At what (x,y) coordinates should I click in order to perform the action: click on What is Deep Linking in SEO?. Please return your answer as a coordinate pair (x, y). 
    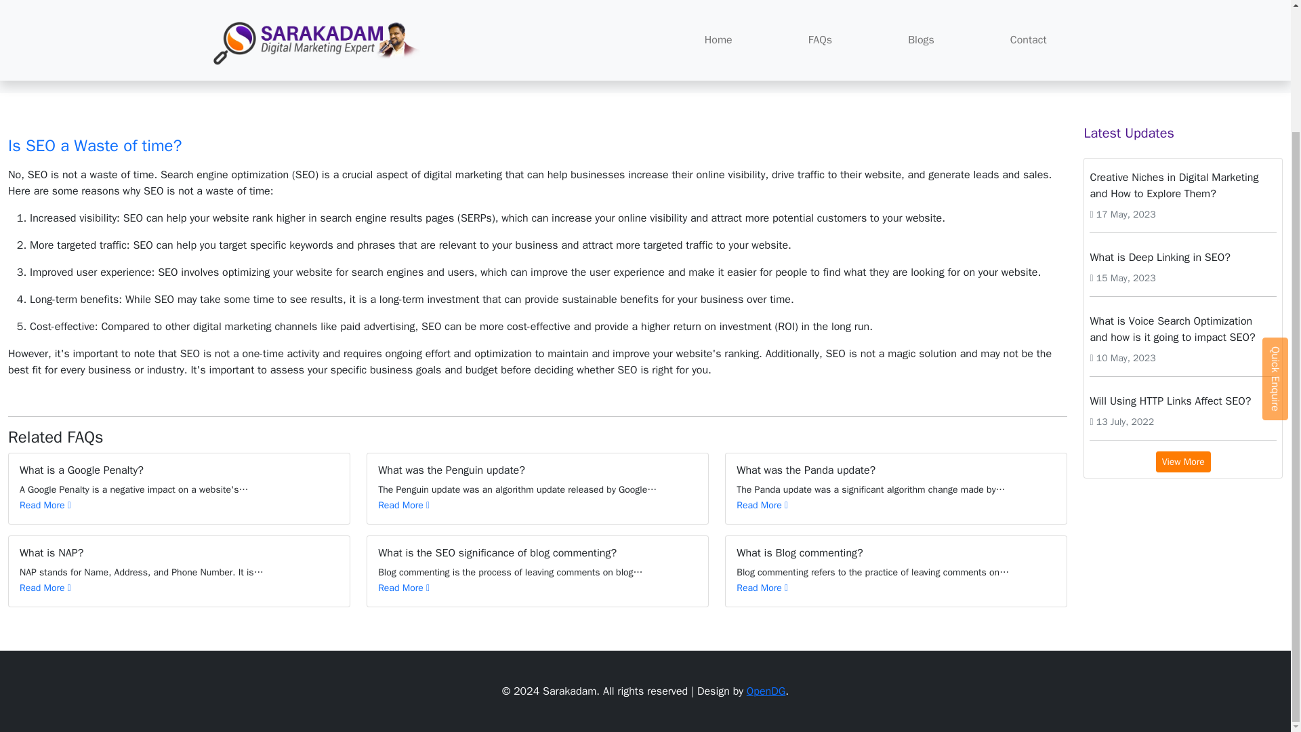
    Looking at the image, I should click on (1183, 257).